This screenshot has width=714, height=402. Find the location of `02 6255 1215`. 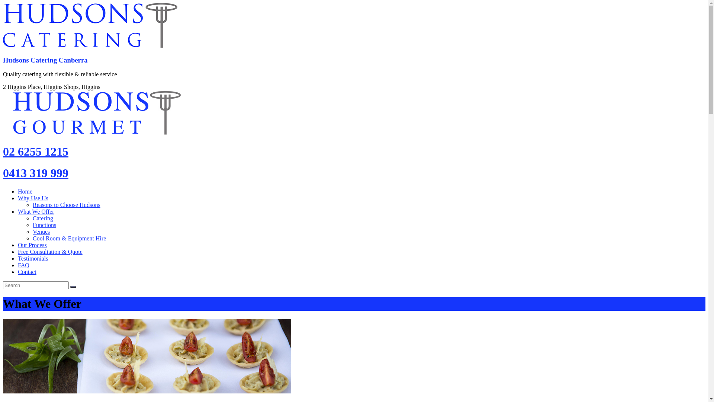

02 6255 1215 is located at coordinates (354, 152).